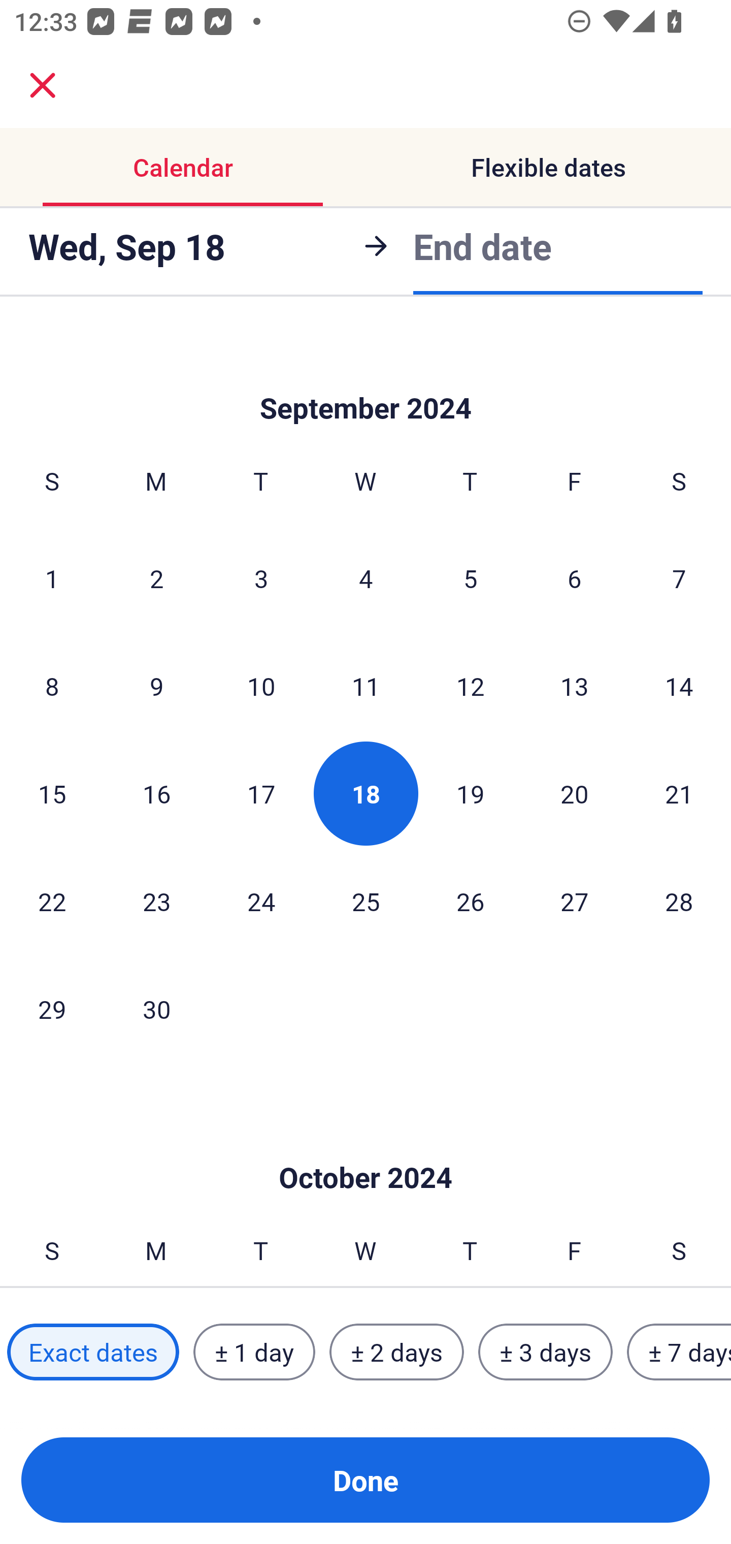  What do you see at coordinates (261, 793) in the screenshot?
I see `17 Tuesday, September 17, 2024` at bounding box center [261, 793].